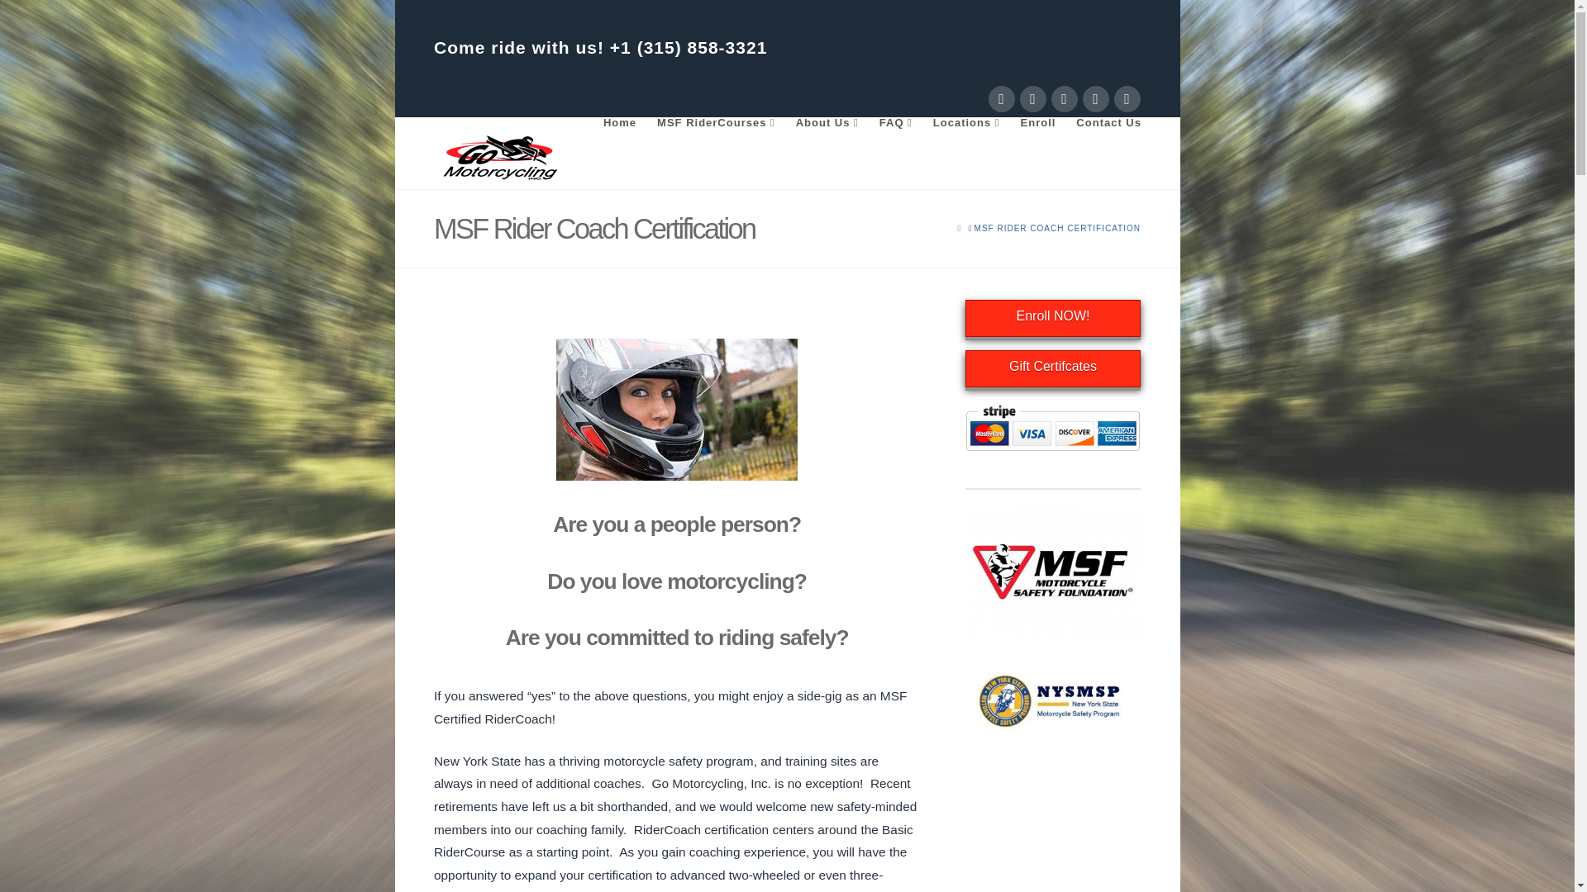  Describe the element at coordinates (1096, 99) in the screenshot. I see `Instagram` at that location.